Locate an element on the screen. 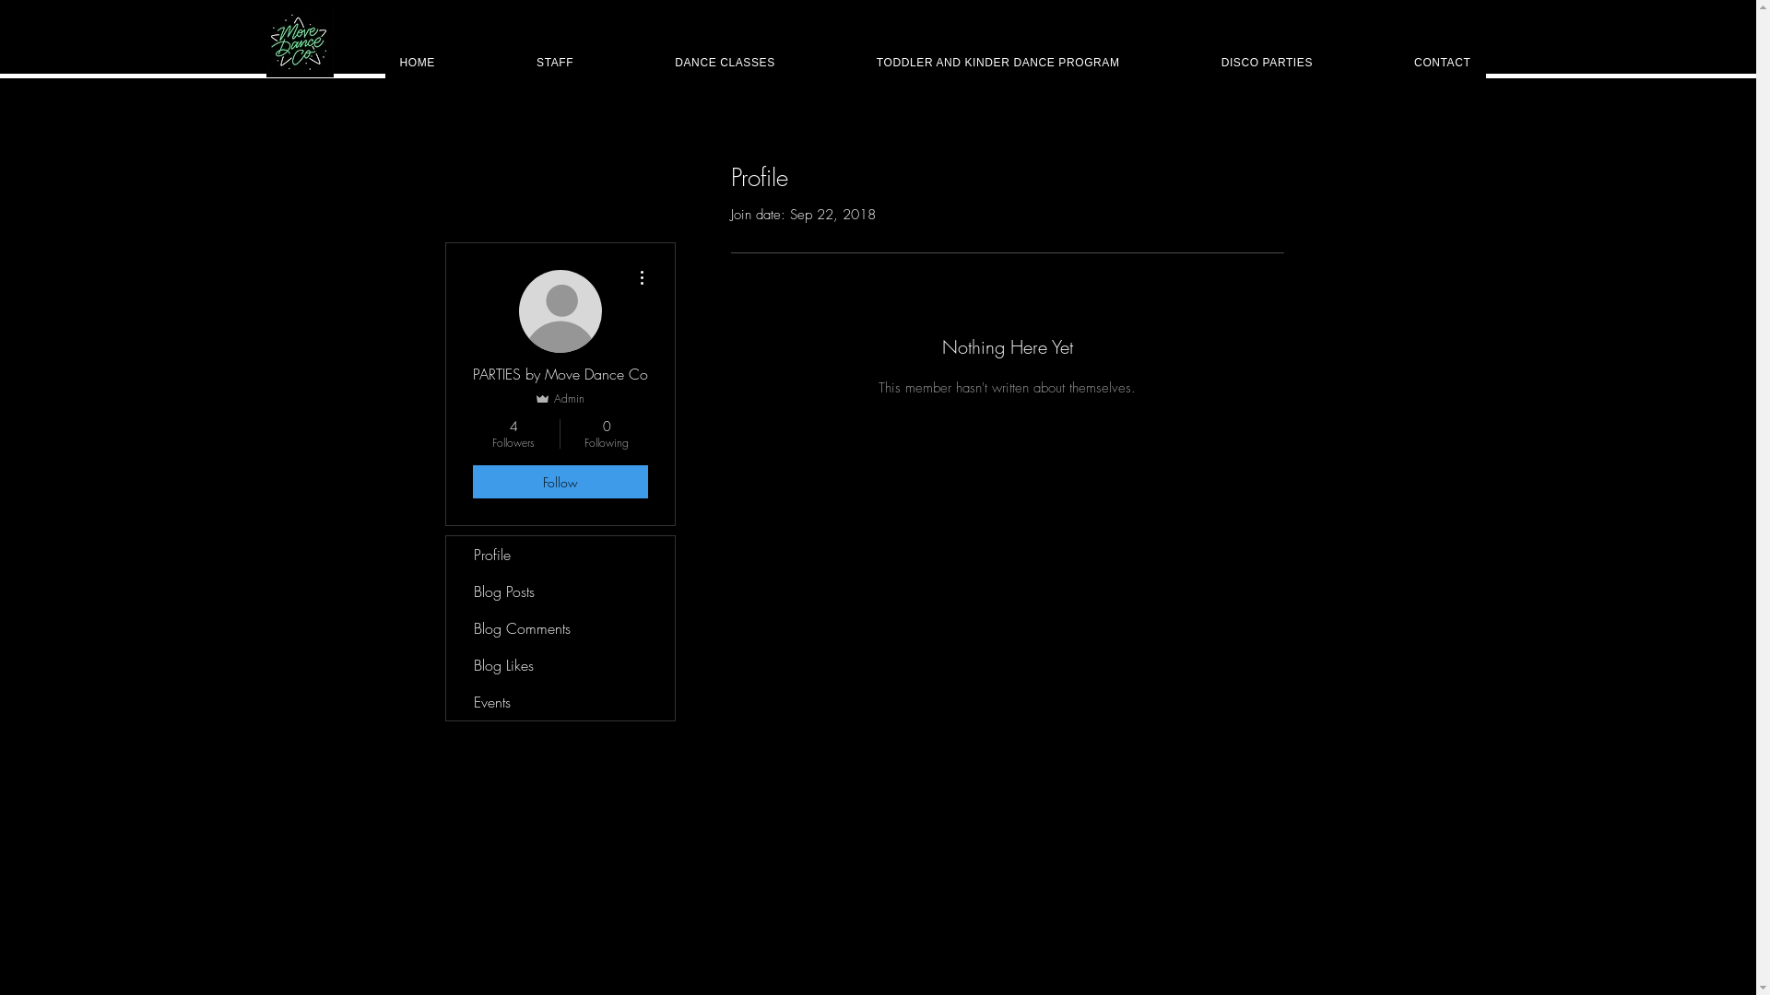  Follow is located at coordinates (560, 482).